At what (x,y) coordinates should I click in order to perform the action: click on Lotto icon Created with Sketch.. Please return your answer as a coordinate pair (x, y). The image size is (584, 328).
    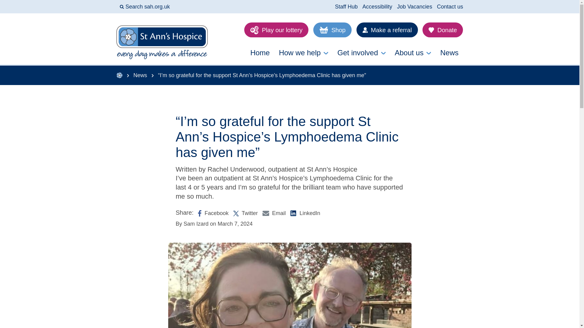
    Looking at the image, I should click on (254, 30).